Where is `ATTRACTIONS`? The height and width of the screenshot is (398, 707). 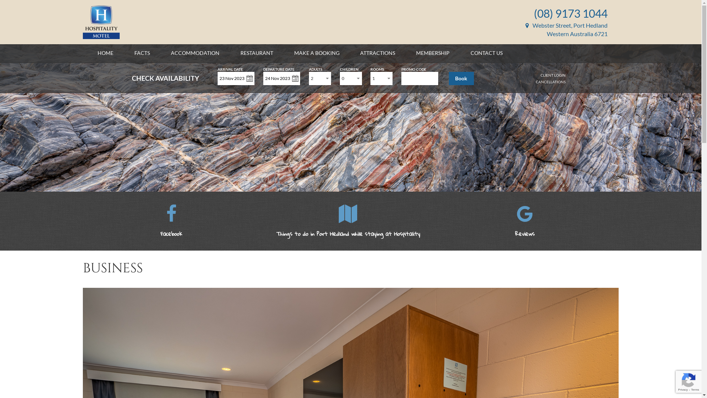
ATTRACTIONS is located at coordinates (378, 53).